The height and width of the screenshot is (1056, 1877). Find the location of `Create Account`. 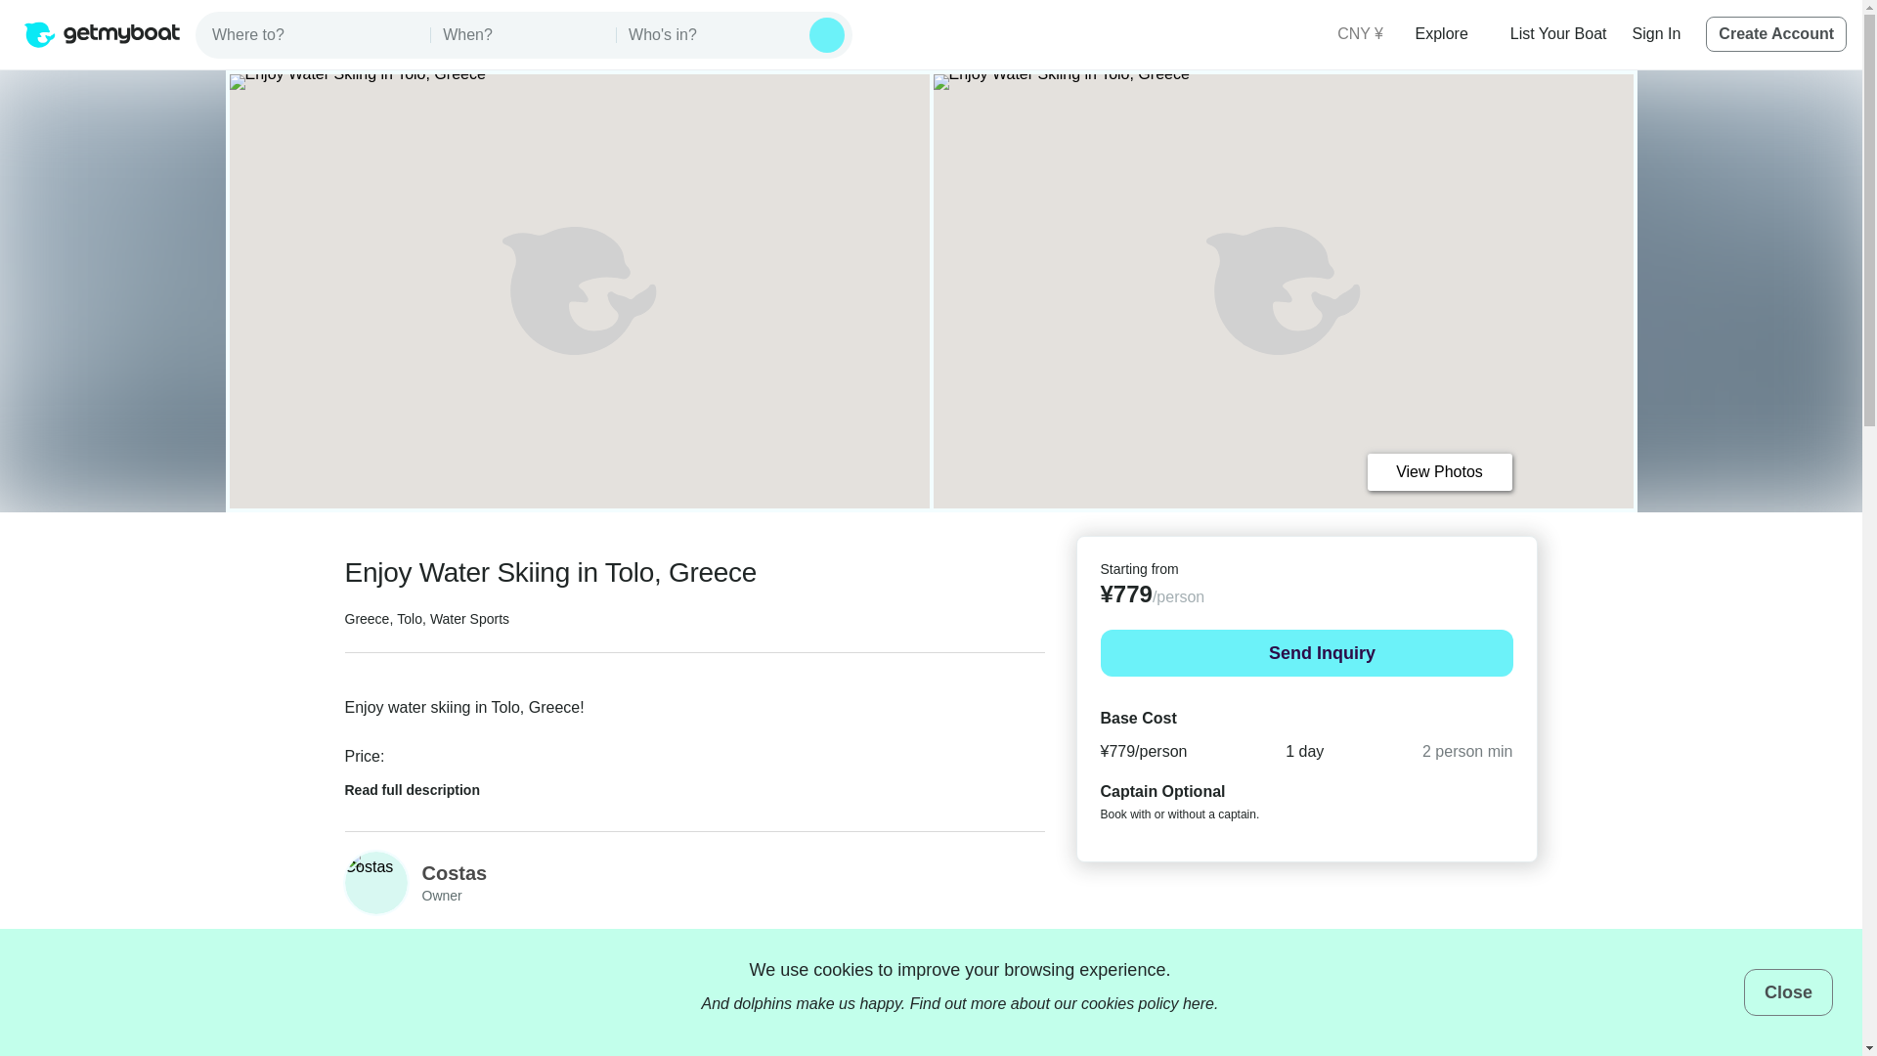

Create Account is located at coordinates (1776, 33).